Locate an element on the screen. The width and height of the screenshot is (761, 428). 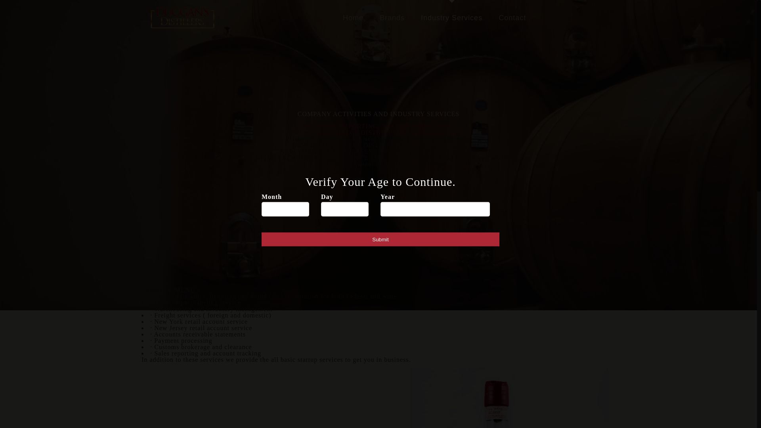
month is located at coordinates (285, 209).